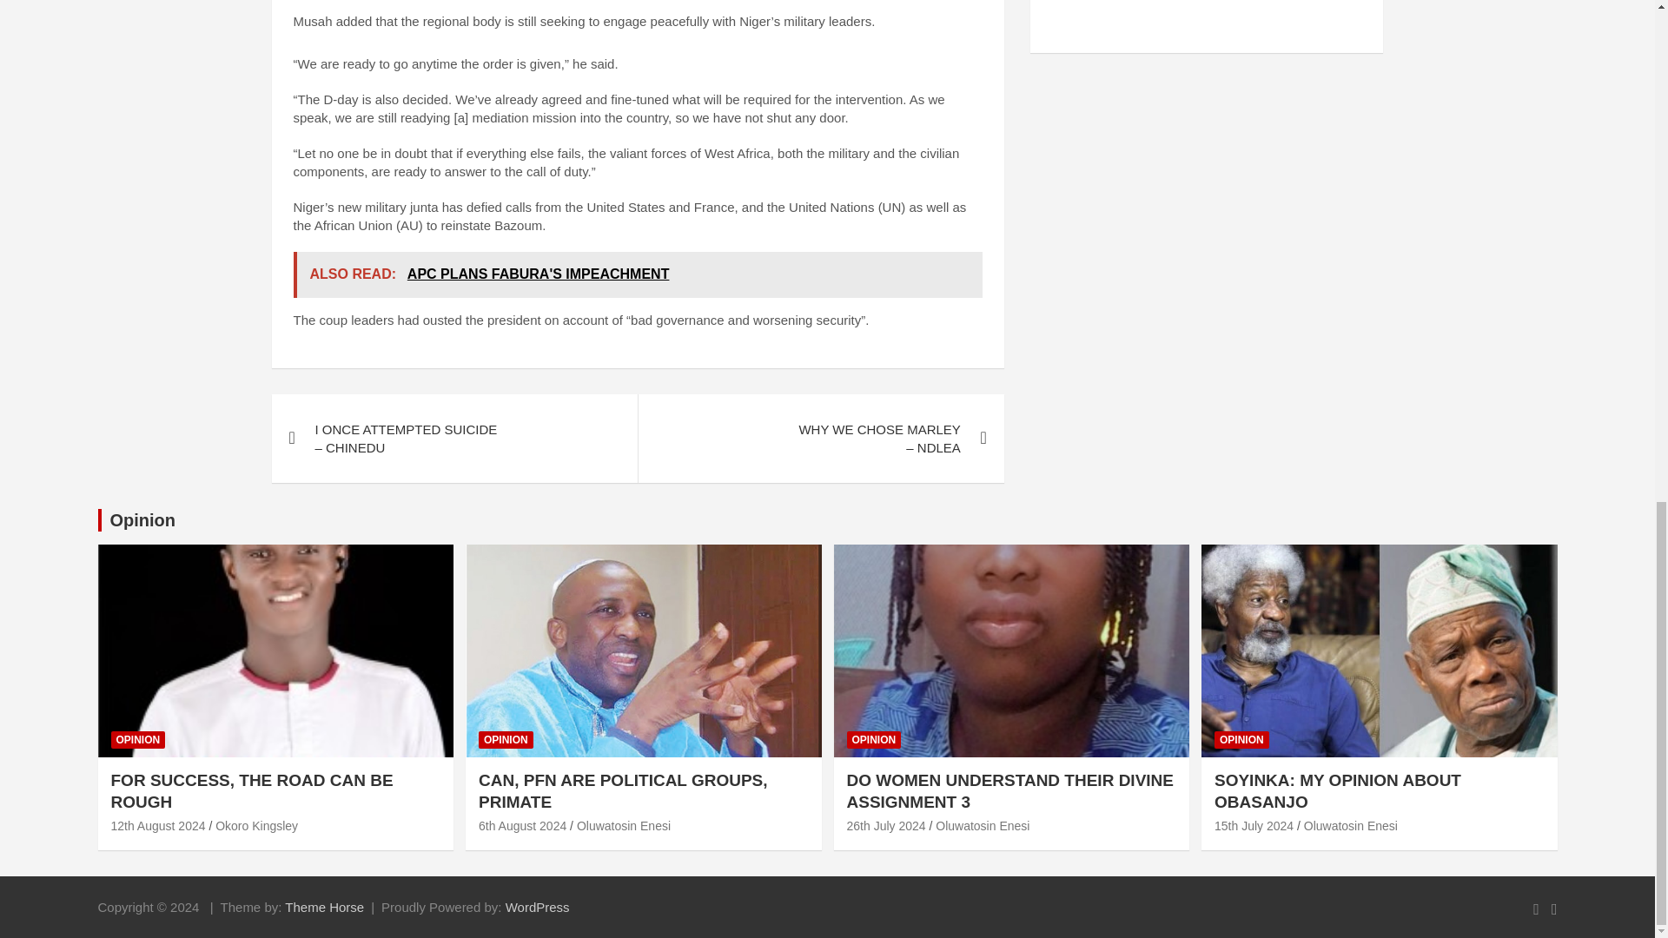 The image size is (1668, 938). What do you see at coordinates (324, 907) in the screenshot?
I see `Theme Horse` at bounding box center [324, 907].